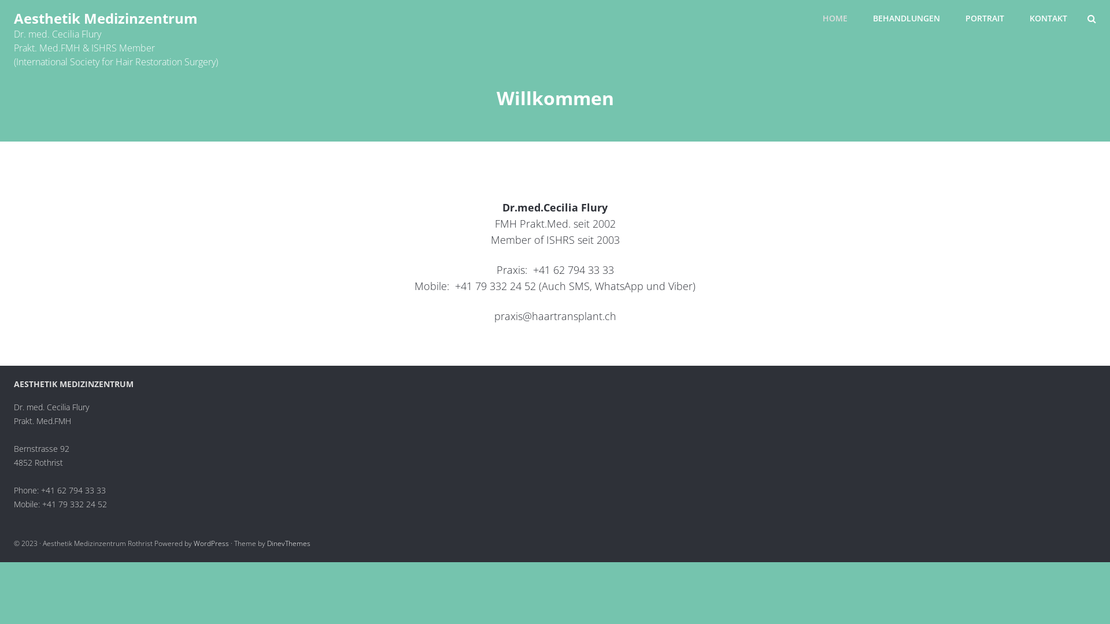 The image size is (1110, 624). Describe the element at coordinates (289, 543) in the screenshot. I see `DinevThemes` at that location.